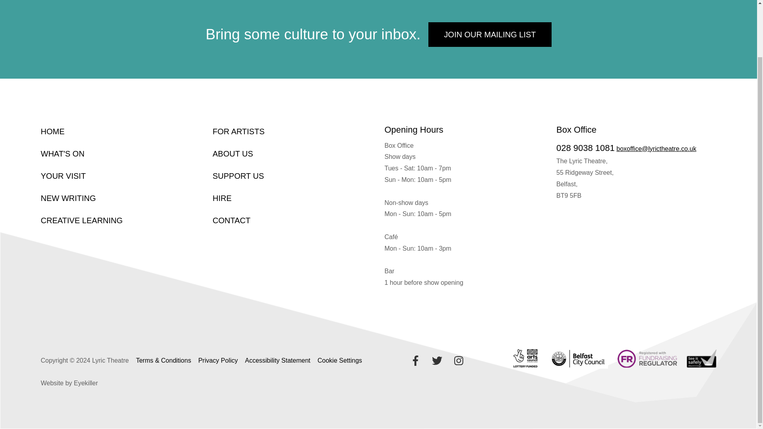 The height and width of the screenshot is (429, 763). Describe the element at coordinates (218, 360) in the screenshot. I see `Privacy Policy` at that location.